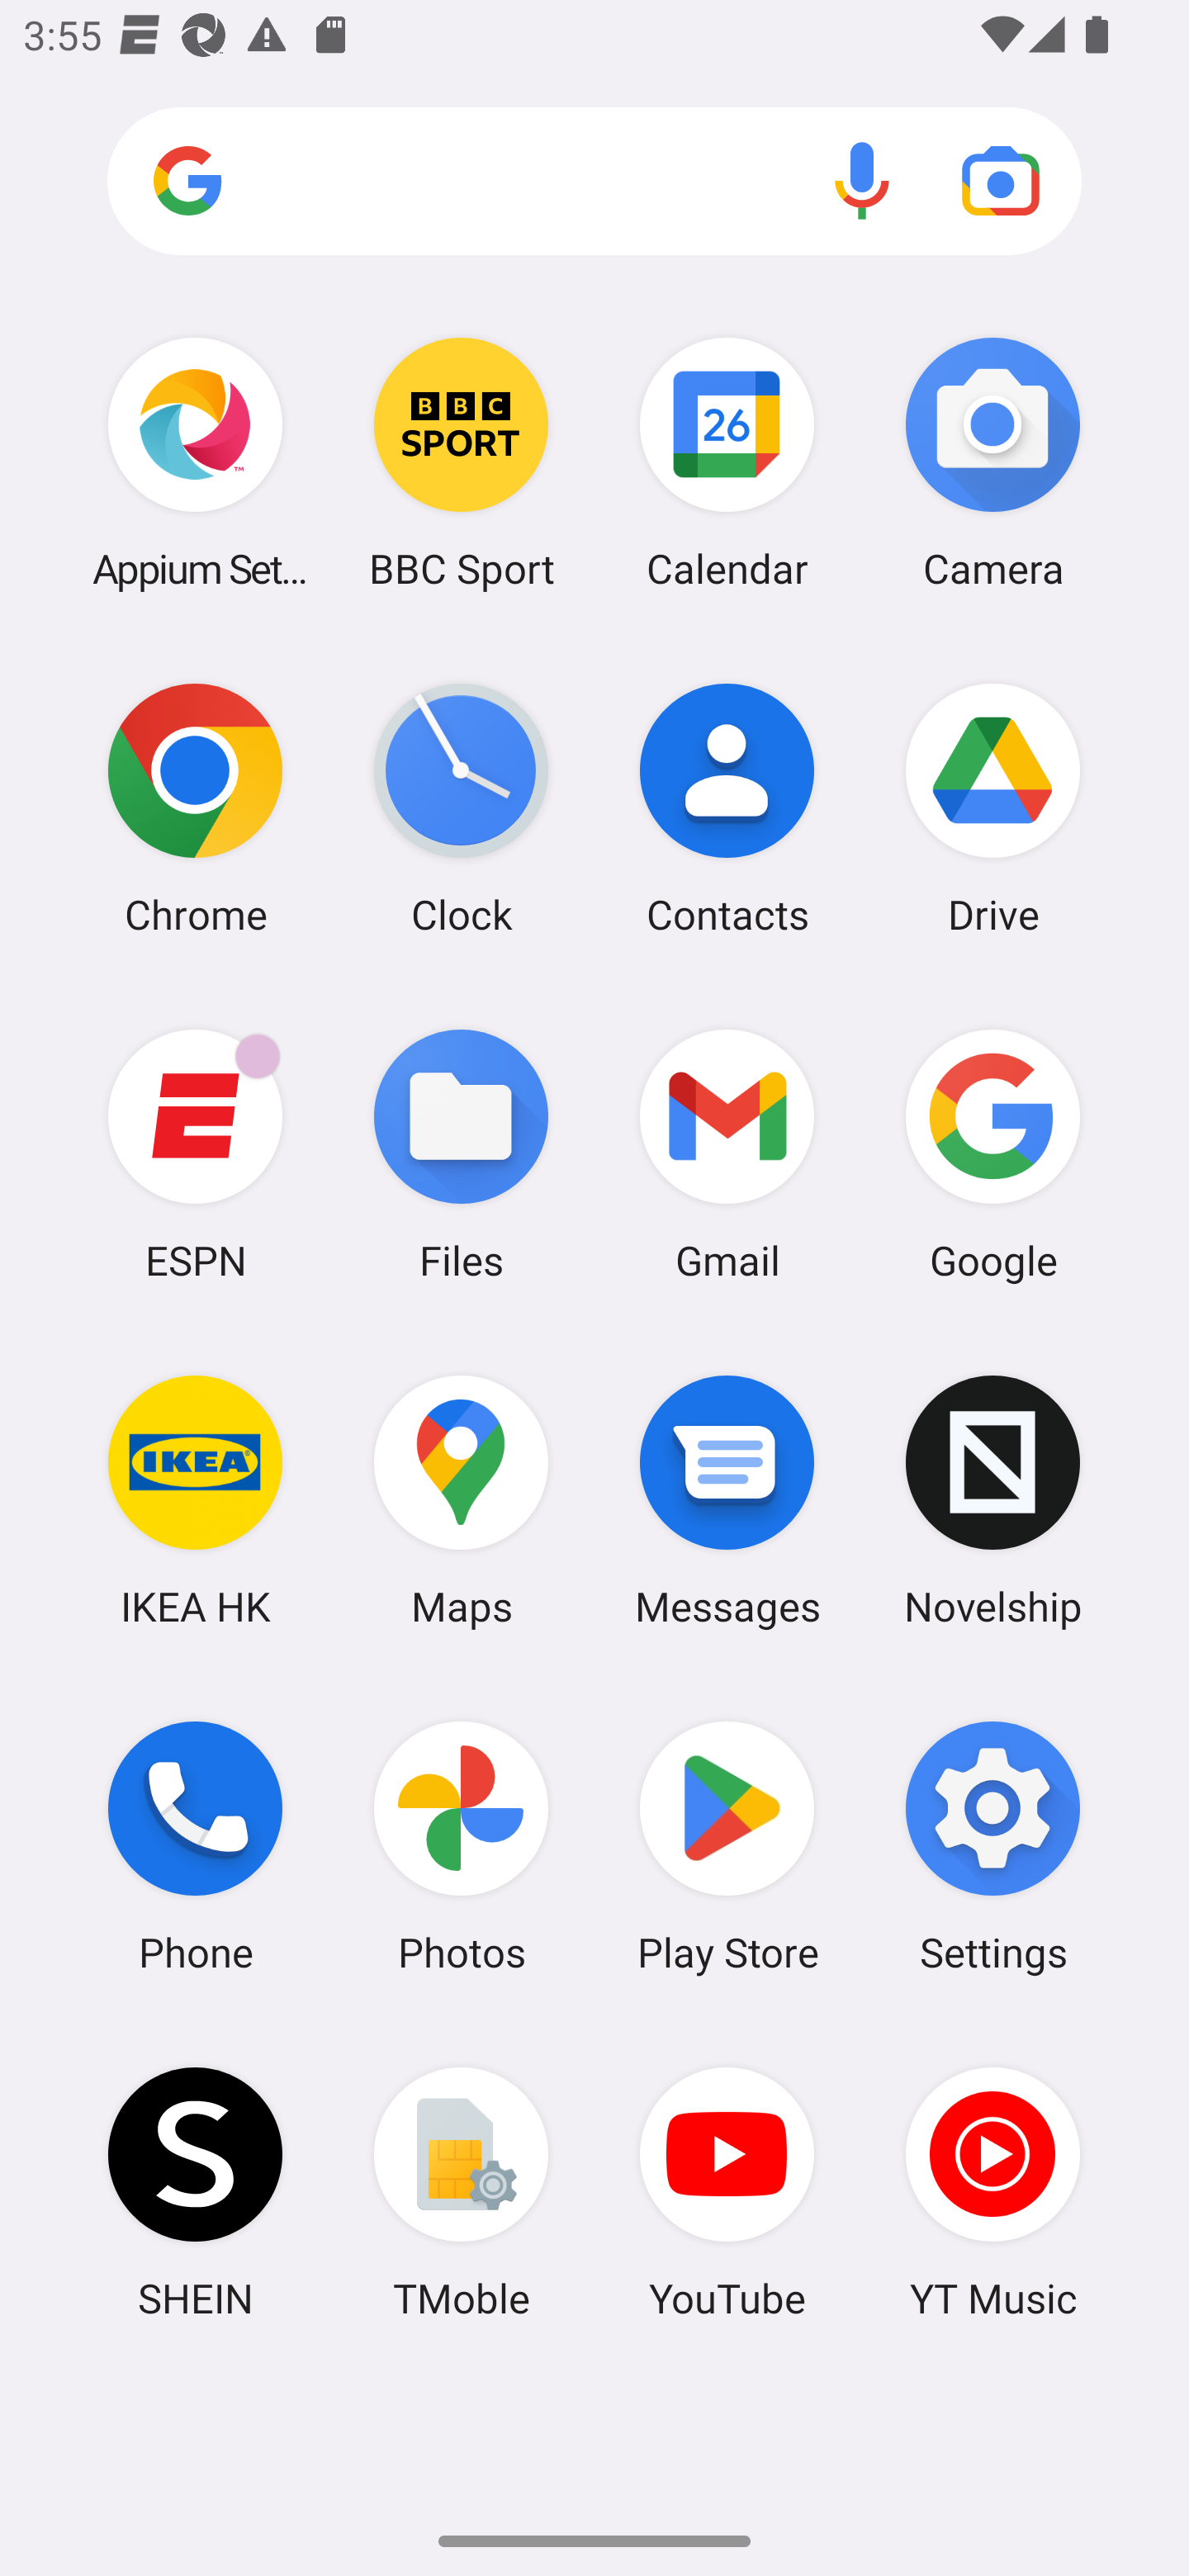 This screenshot has height=2576, width=1189. I want to click on IKEA HK, so click(195, 1500).